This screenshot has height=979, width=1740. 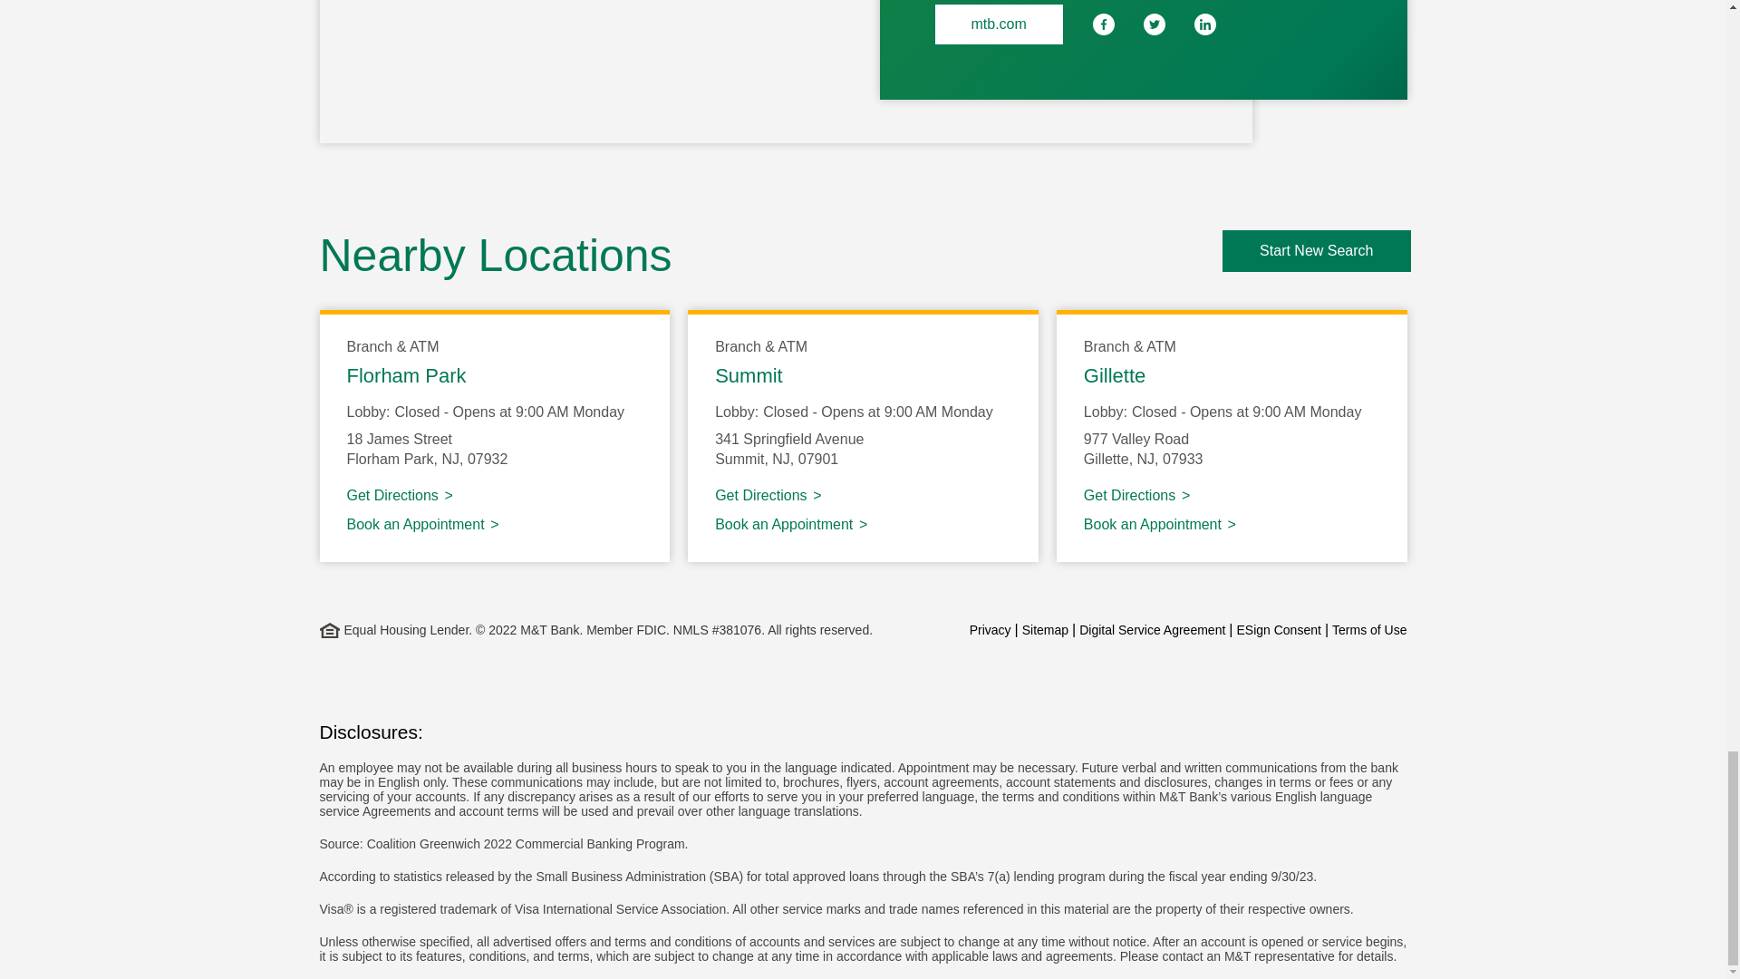 What do you see at coordinates (781, 459) in the screenshot?
I see `New Jersey` at bounding box center [781, 459].